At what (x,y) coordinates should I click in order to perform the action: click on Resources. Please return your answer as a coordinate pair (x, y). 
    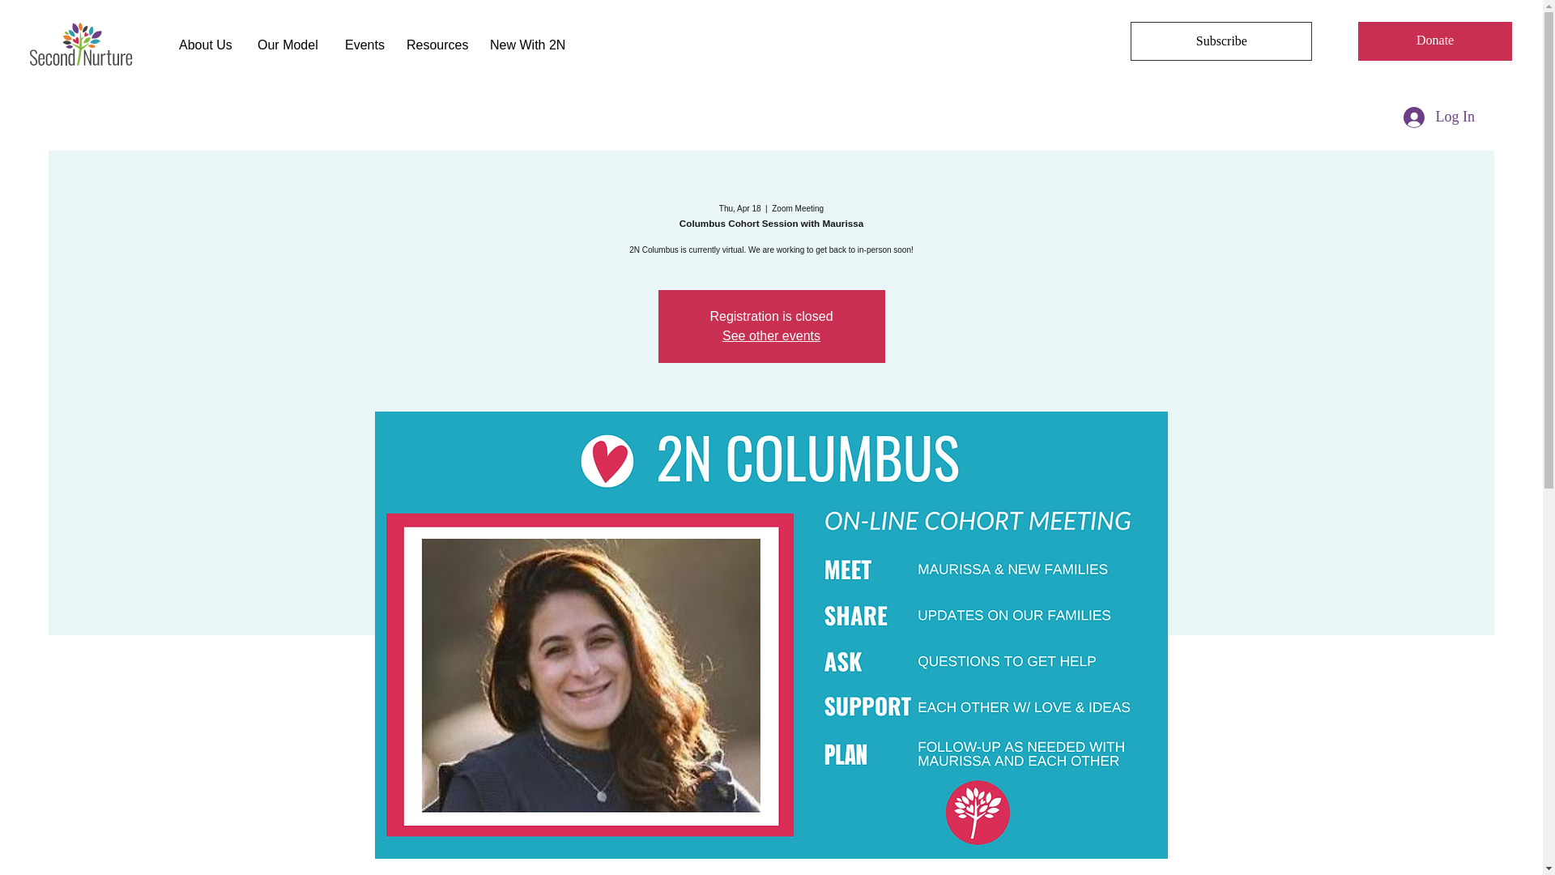
    Looking at the image, I should click on (436, 45).